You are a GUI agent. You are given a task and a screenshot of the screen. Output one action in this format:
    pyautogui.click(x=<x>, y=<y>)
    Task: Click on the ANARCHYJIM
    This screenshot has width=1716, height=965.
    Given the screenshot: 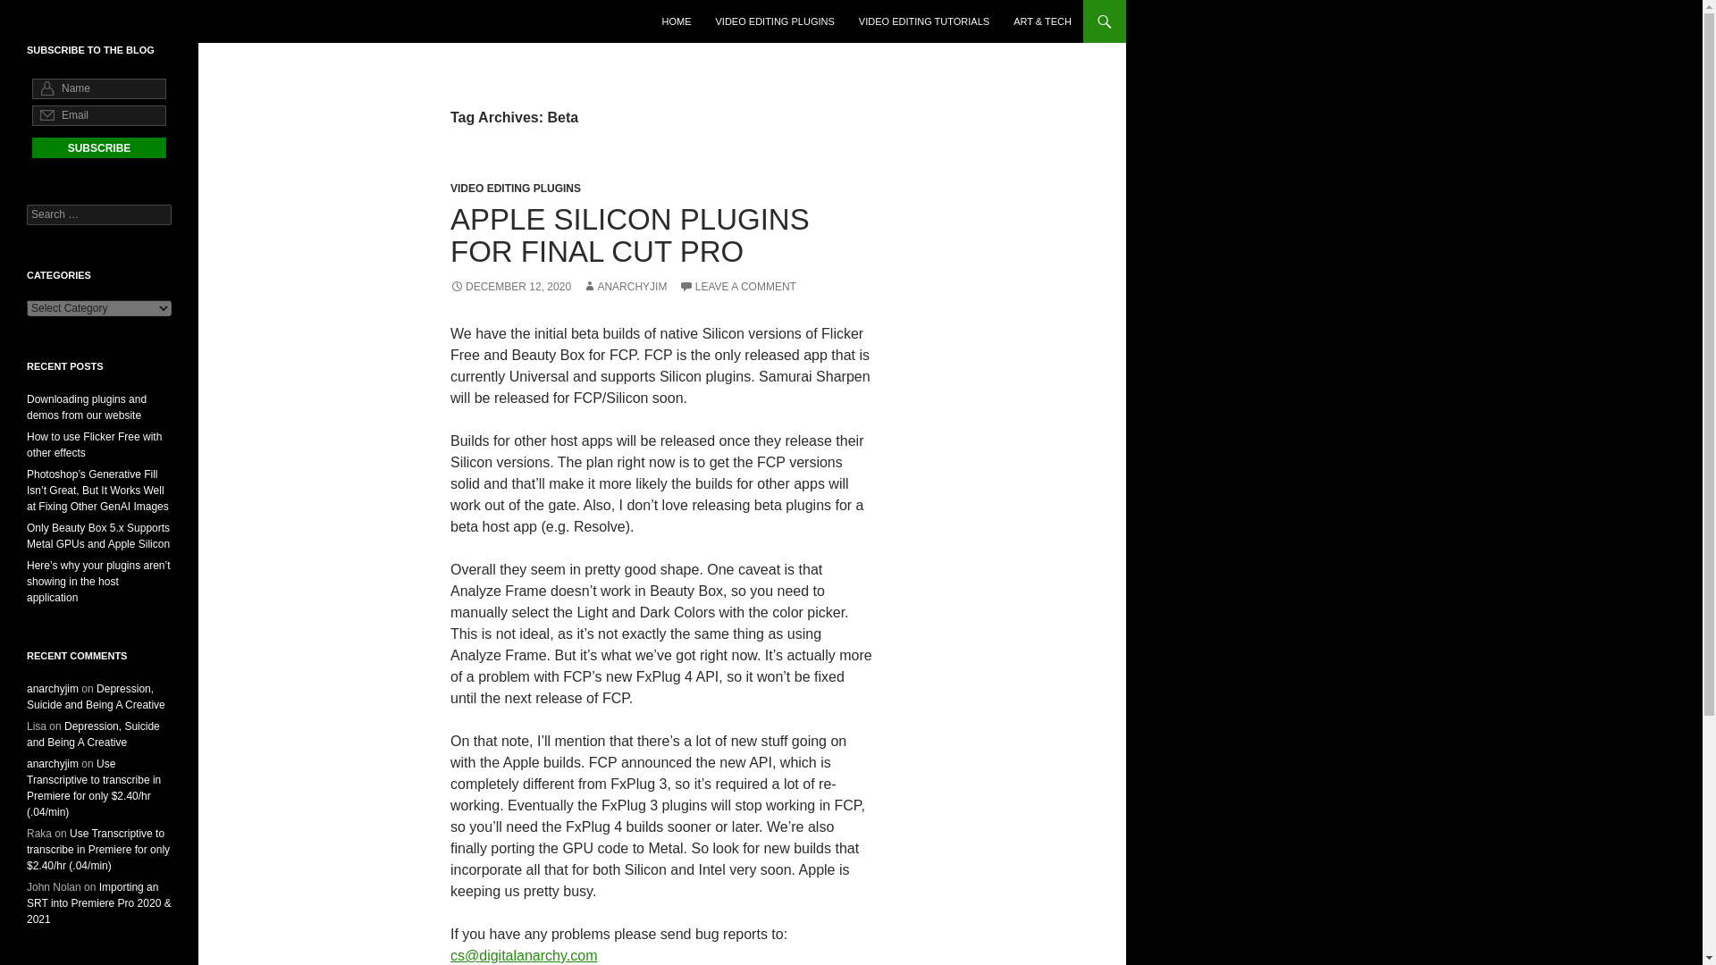 What is the action you would take?
    pyautogui.click(x=625, y=287)
    